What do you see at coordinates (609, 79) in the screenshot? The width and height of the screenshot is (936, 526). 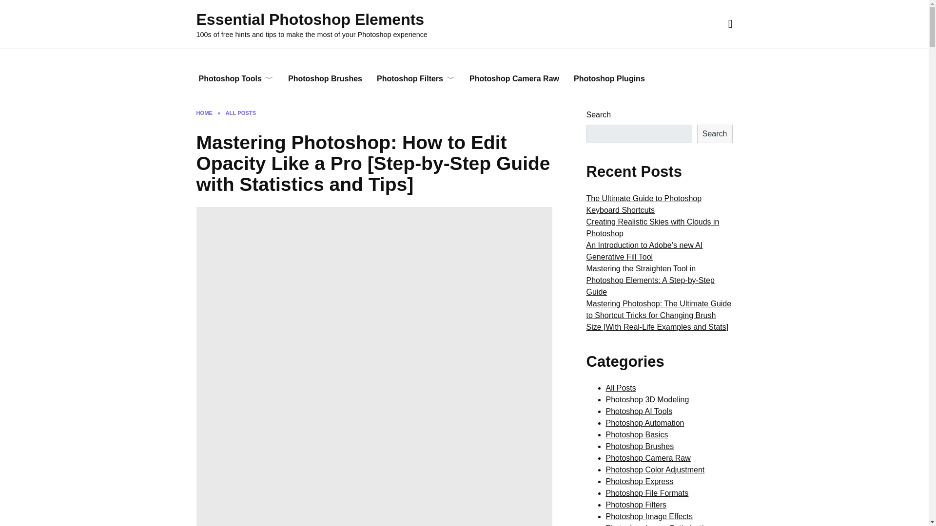 I see `Photoshop Plugins` at bounding box center [609, 79].